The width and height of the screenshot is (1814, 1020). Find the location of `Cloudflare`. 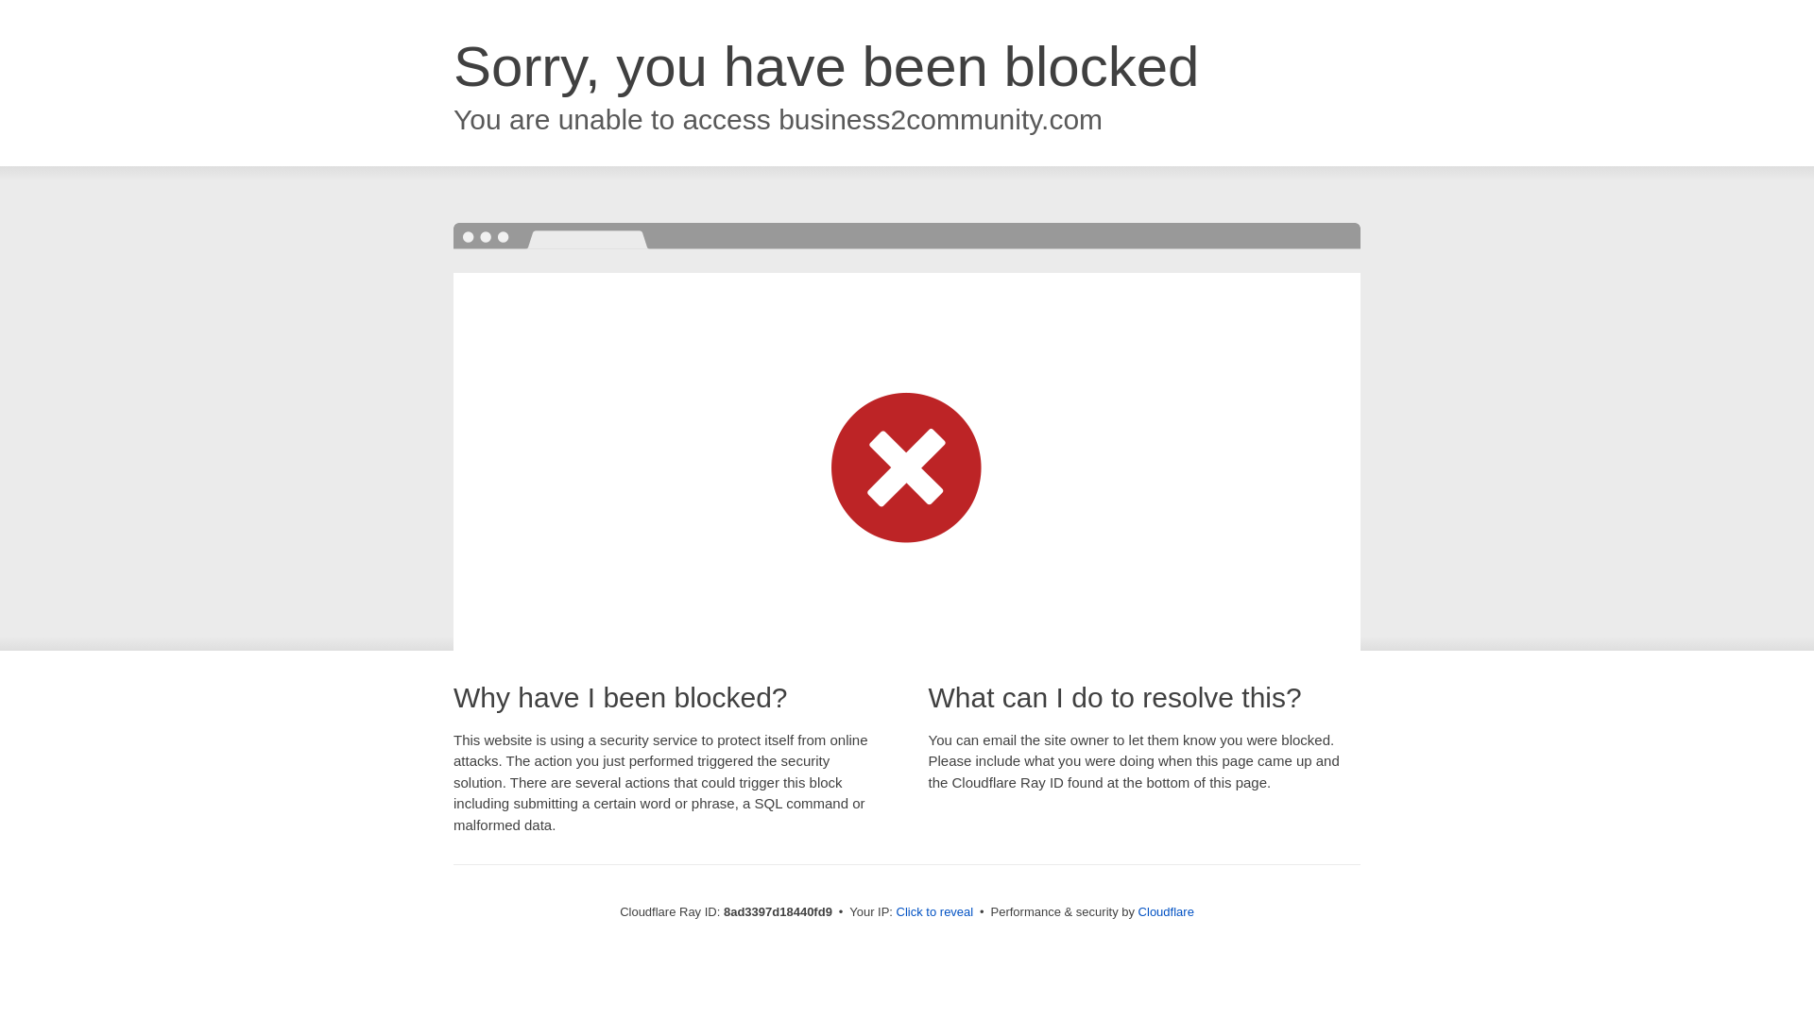

Cloudflare is located at coordinates (1166, 911).